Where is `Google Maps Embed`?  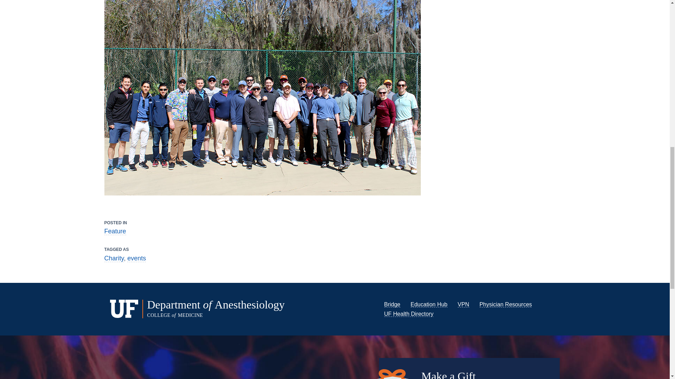 Google Maps Embed is located at coordinates (190, 370).